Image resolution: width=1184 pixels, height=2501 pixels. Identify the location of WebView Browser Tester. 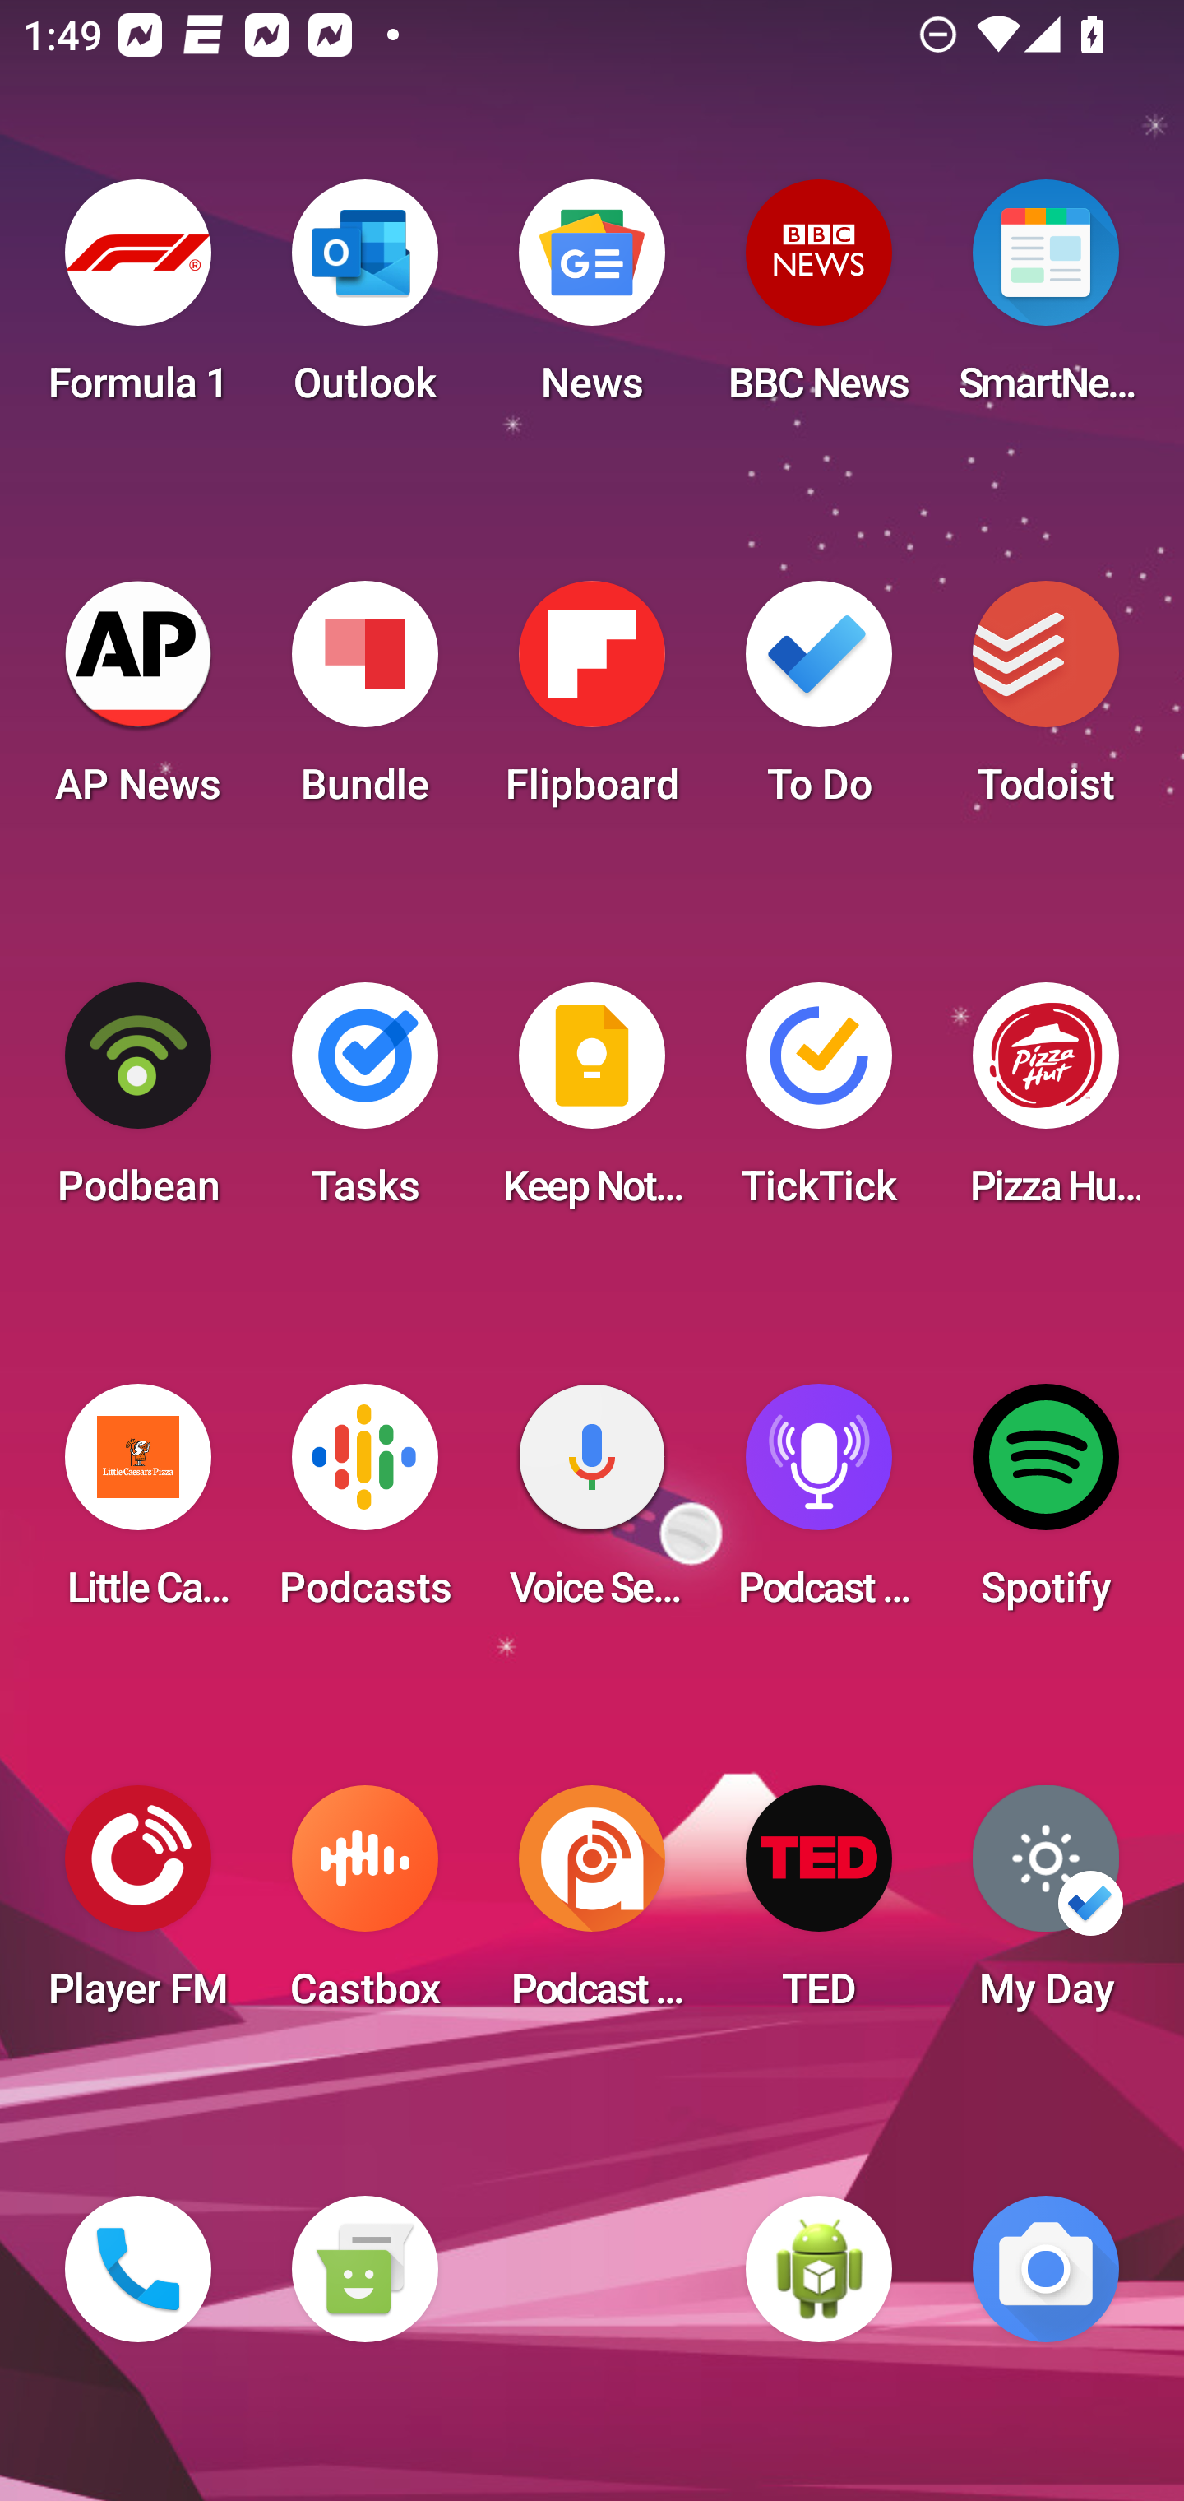
(819, 2269).